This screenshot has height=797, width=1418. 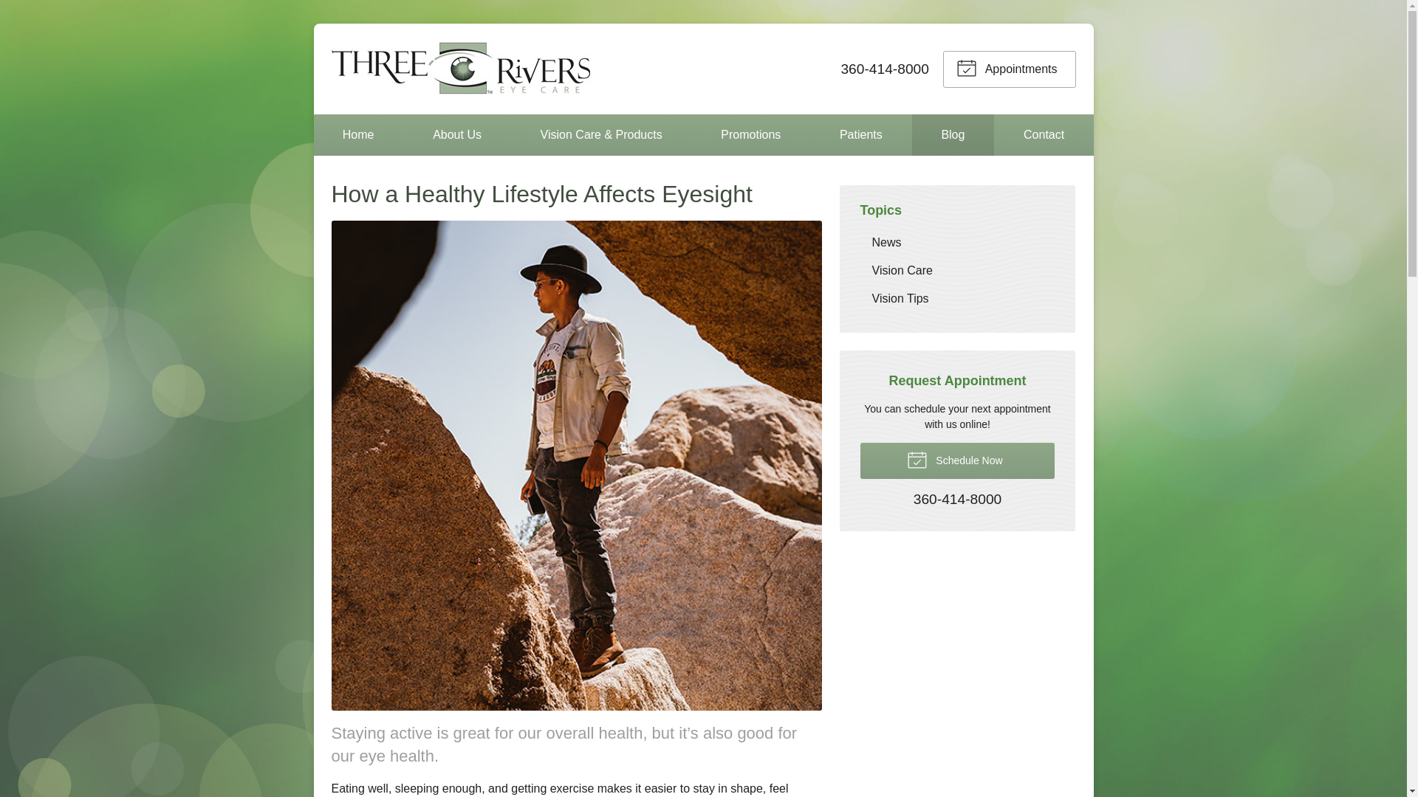 What do you see at coordinates (957, 270) in the screenshot?
I see `Vision Care` at bounding box center [957, 270].